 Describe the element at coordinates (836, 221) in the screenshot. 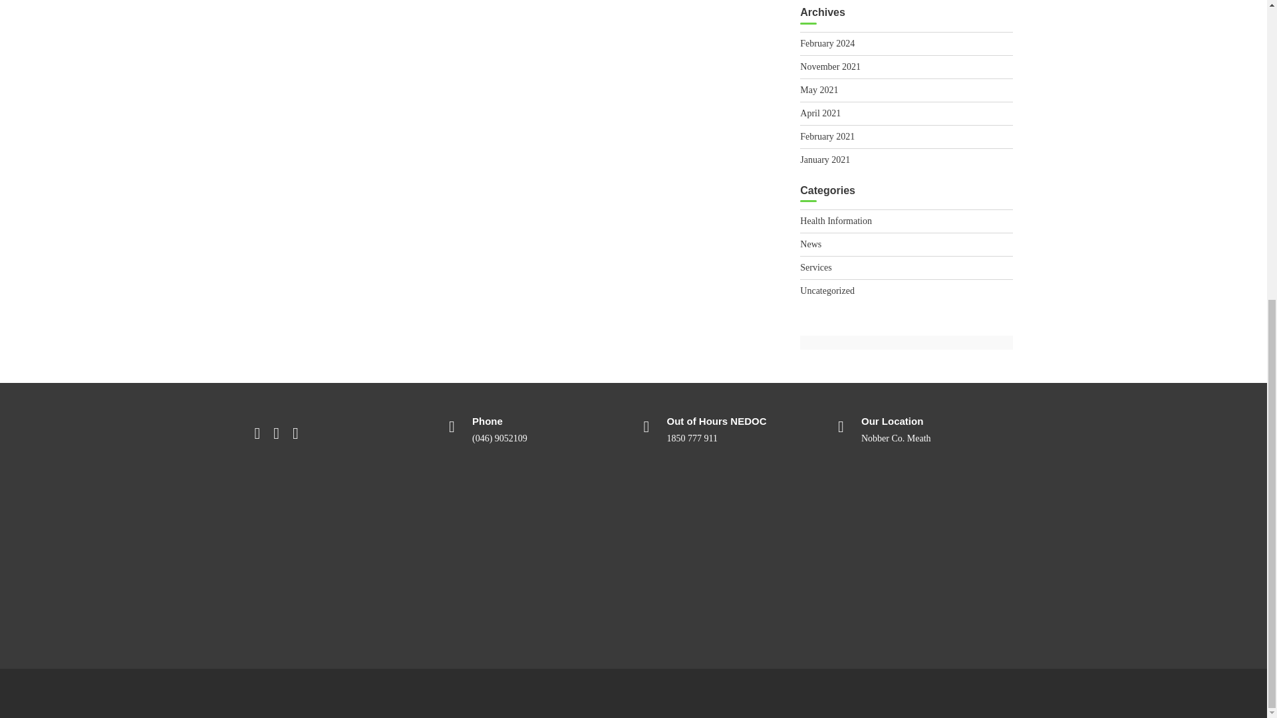

I see `Health Information` at that location.